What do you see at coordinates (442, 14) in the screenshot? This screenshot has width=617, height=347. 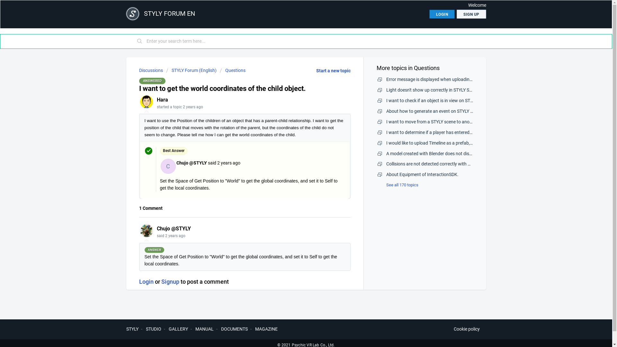 I see `LOGIN` at bounding box center [442, 14].